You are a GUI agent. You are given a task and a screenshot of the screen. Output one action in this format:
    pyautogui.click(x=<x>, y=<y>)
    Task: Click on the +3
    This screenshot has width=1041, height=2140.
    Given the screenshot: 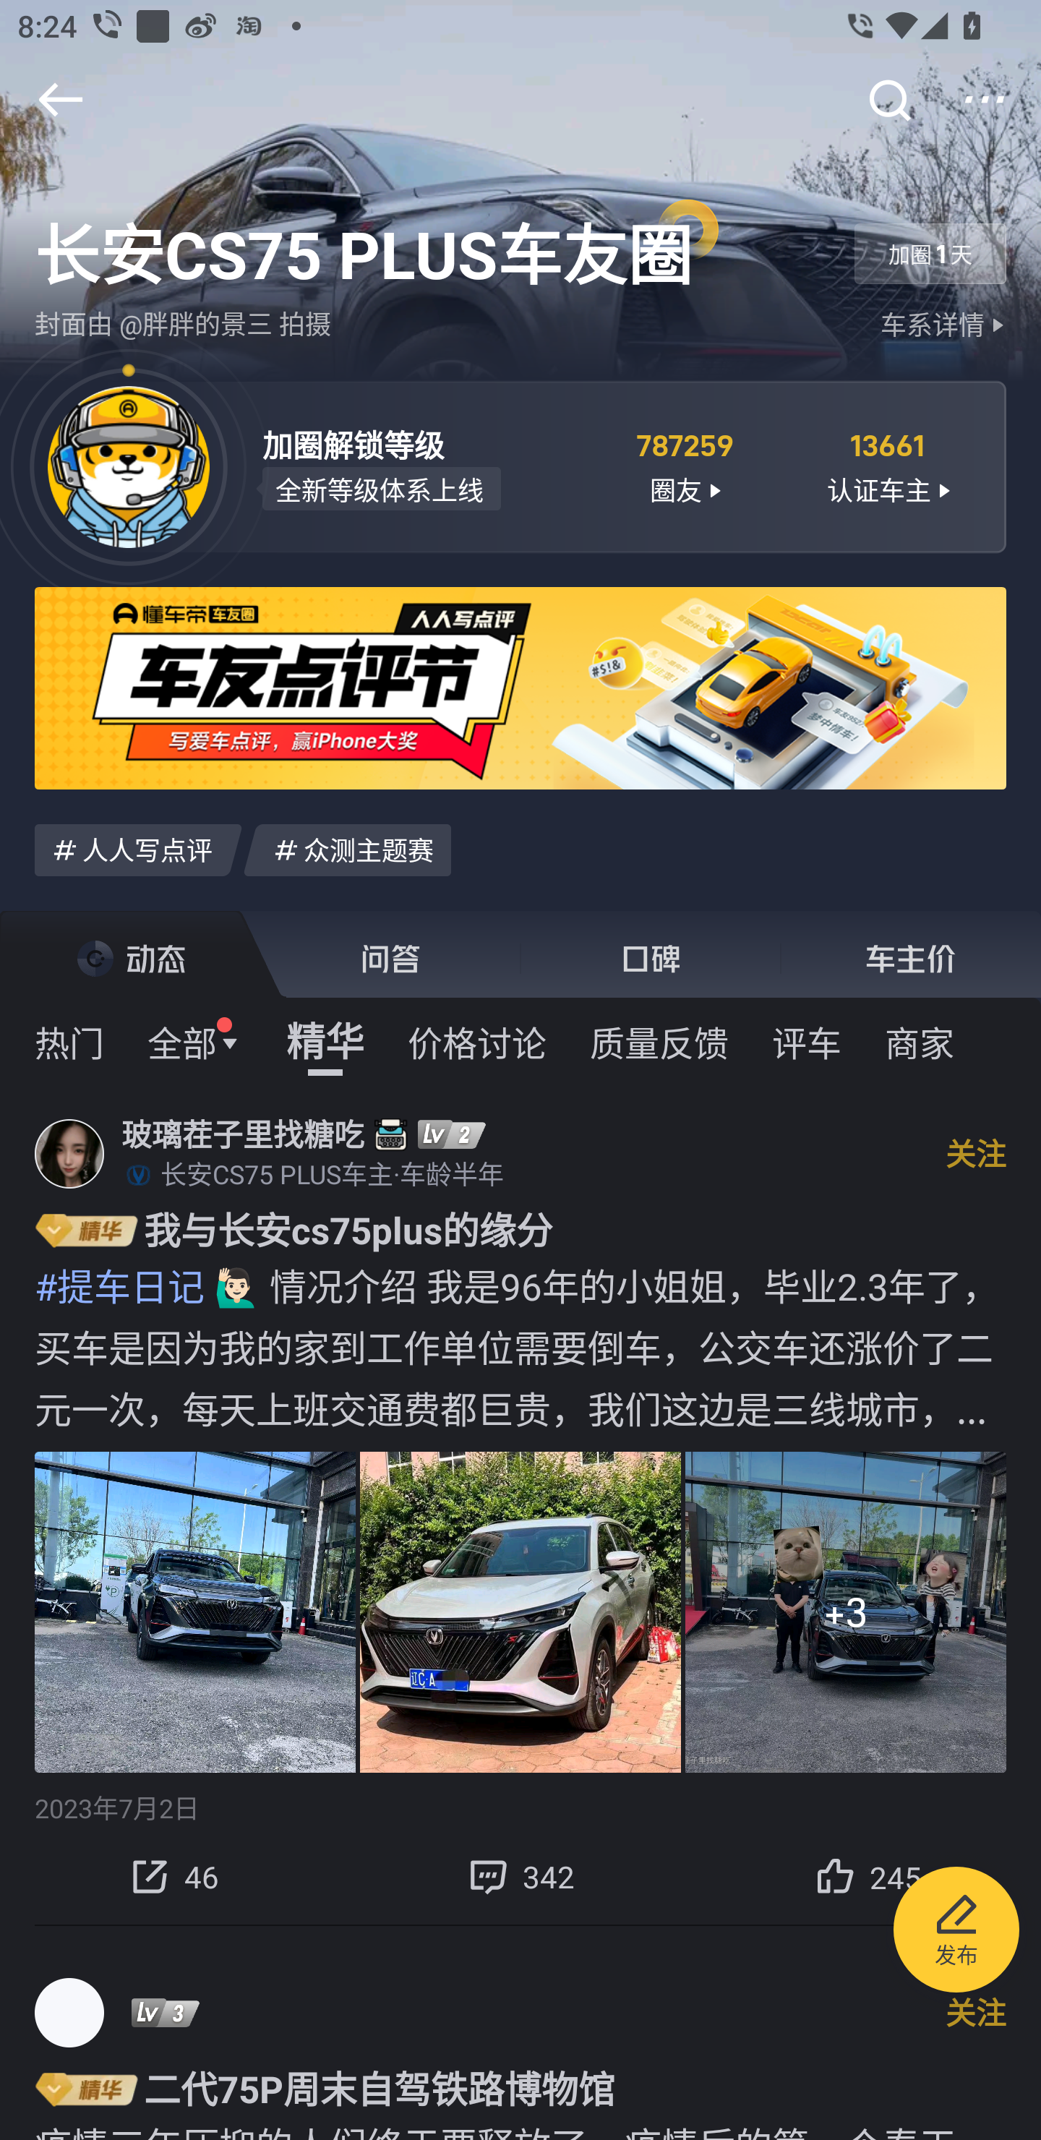 What is the action you would take?
    pyautogui.click(x=846, y=1611)
    